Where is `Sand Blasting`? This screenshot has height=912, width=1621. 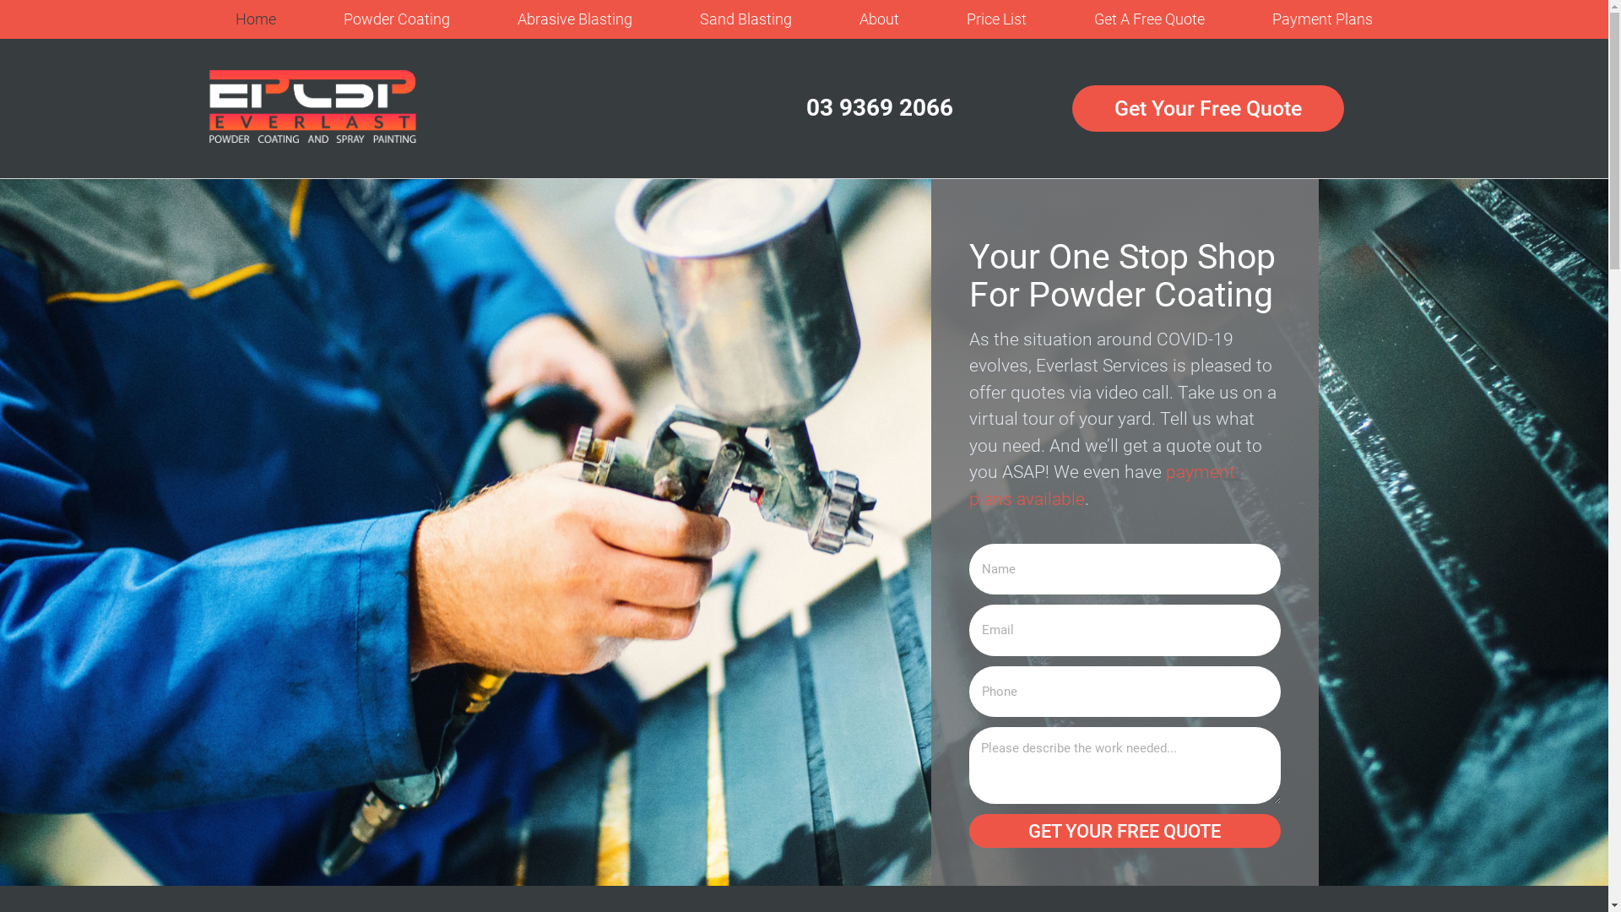
Sand Blasting is located at coordinates (746, 19).